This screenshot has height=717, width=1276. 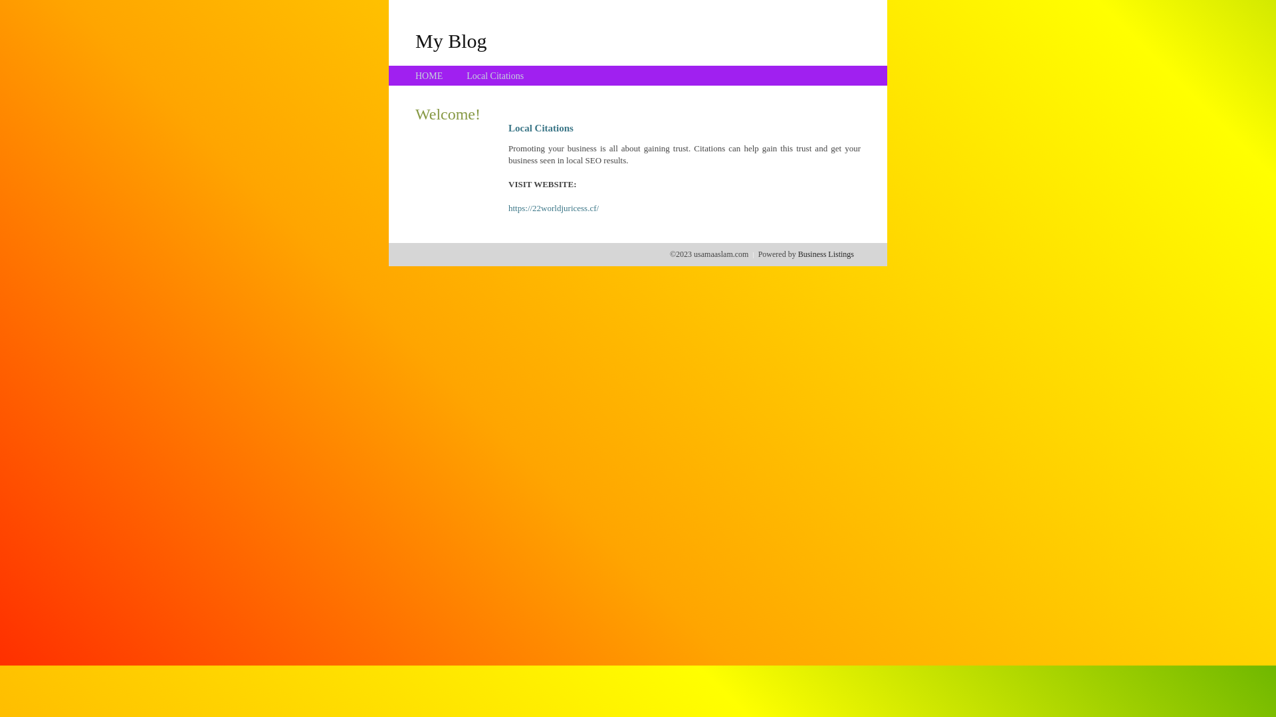 I want to click on https://22worldjuricess.cf/, so click(x=554, y=208).